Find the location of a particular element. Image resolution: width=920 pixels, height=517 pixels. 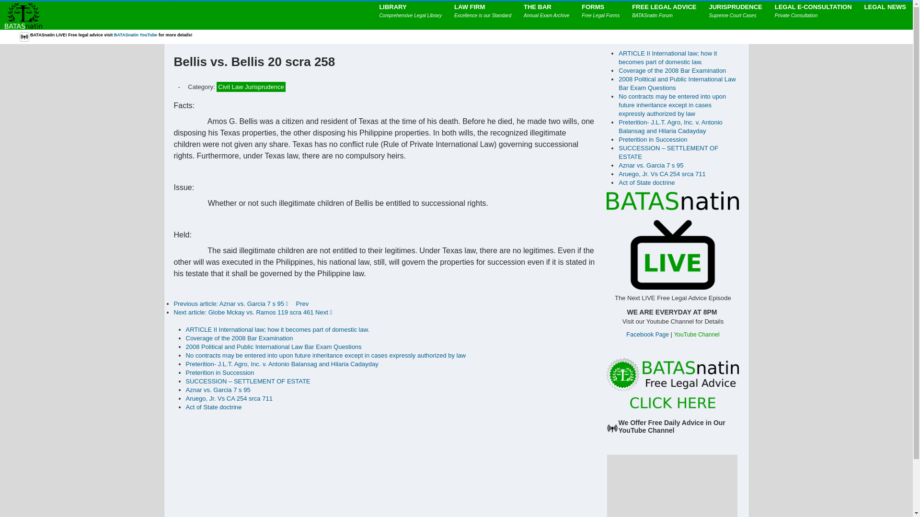

Supreme Court Cases is located at coordinates (736, 15).